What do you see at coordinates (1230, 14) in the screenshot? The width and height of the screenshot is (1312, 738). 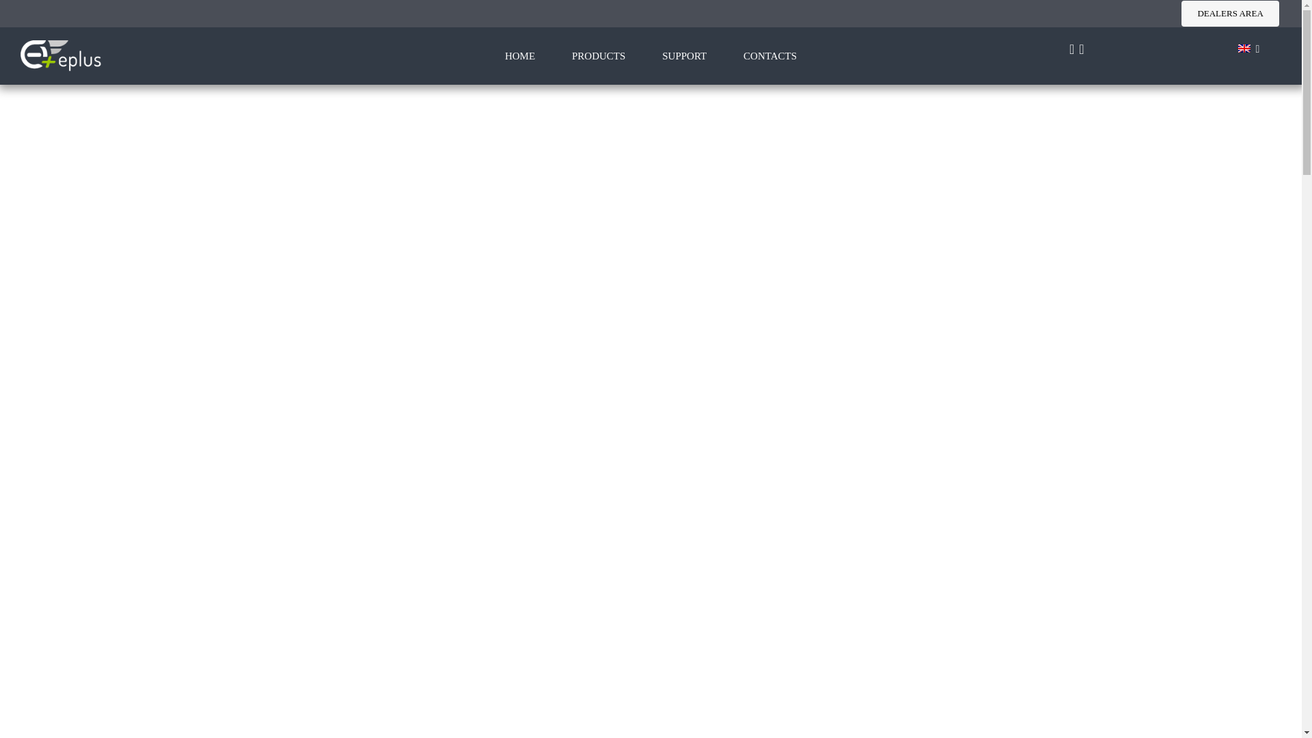 I see `DEALERS AREA` at bounding box center [1230, 14].